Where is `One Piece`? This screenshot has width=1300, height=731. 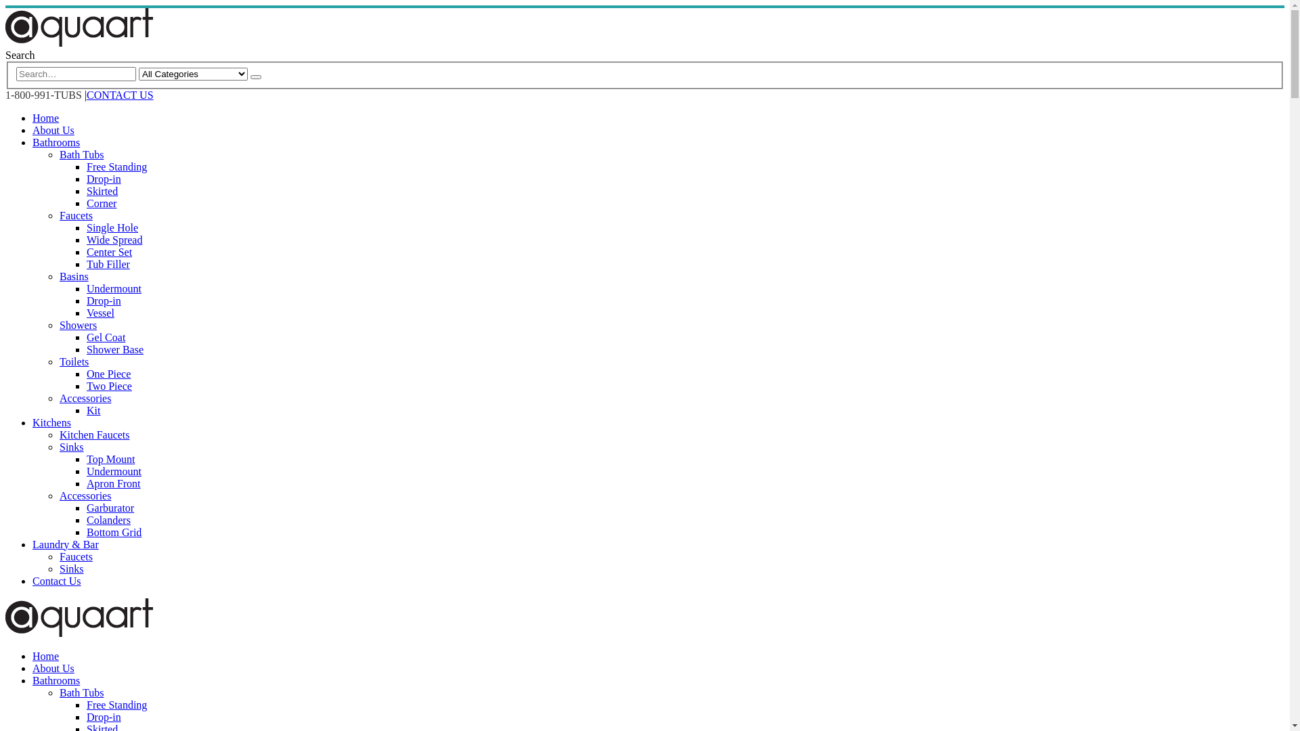 One Piece is located at coordinates (108, 374).